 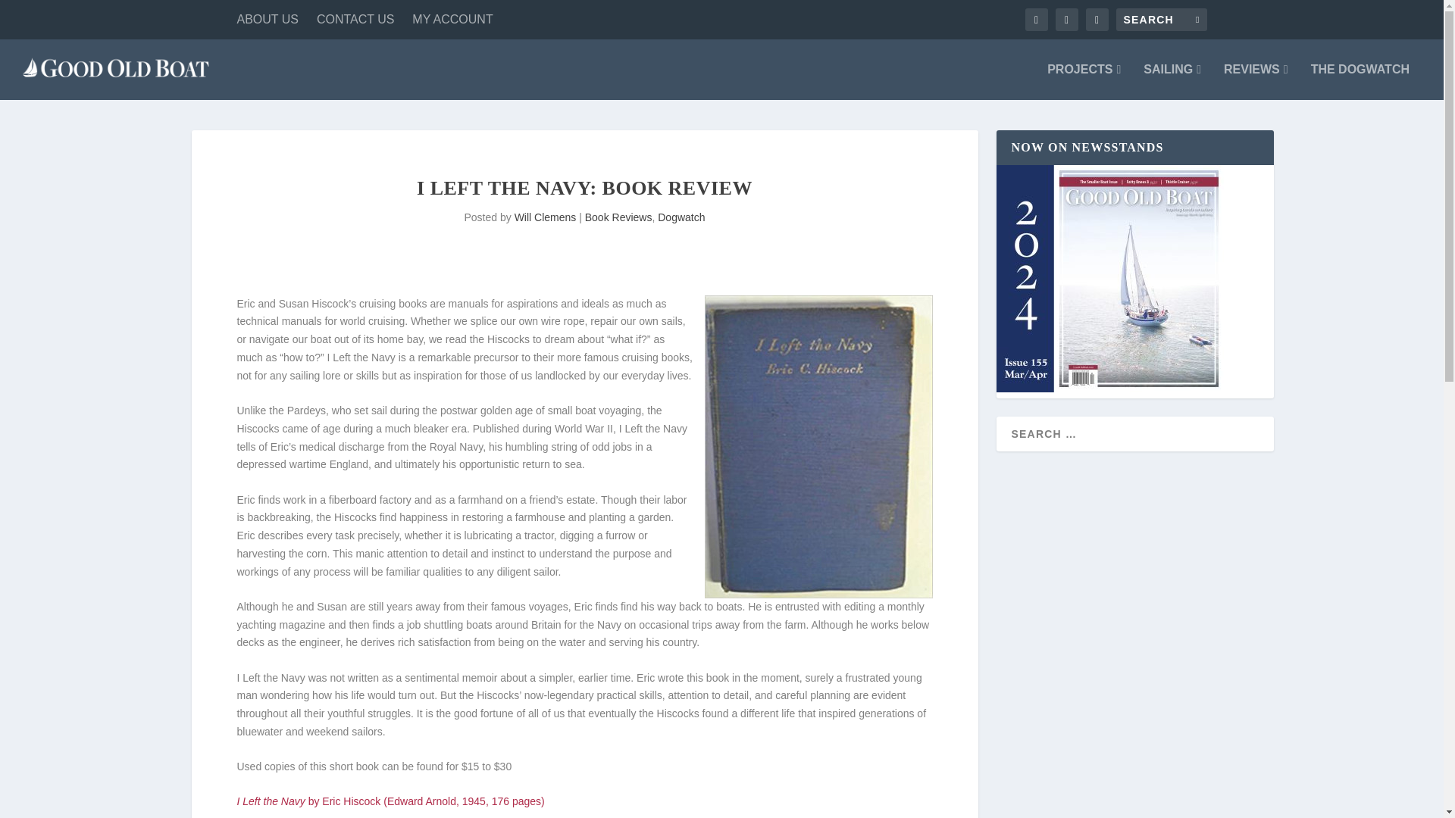 I want to click on MY ACCOUNT, so click(x=452, y=20).